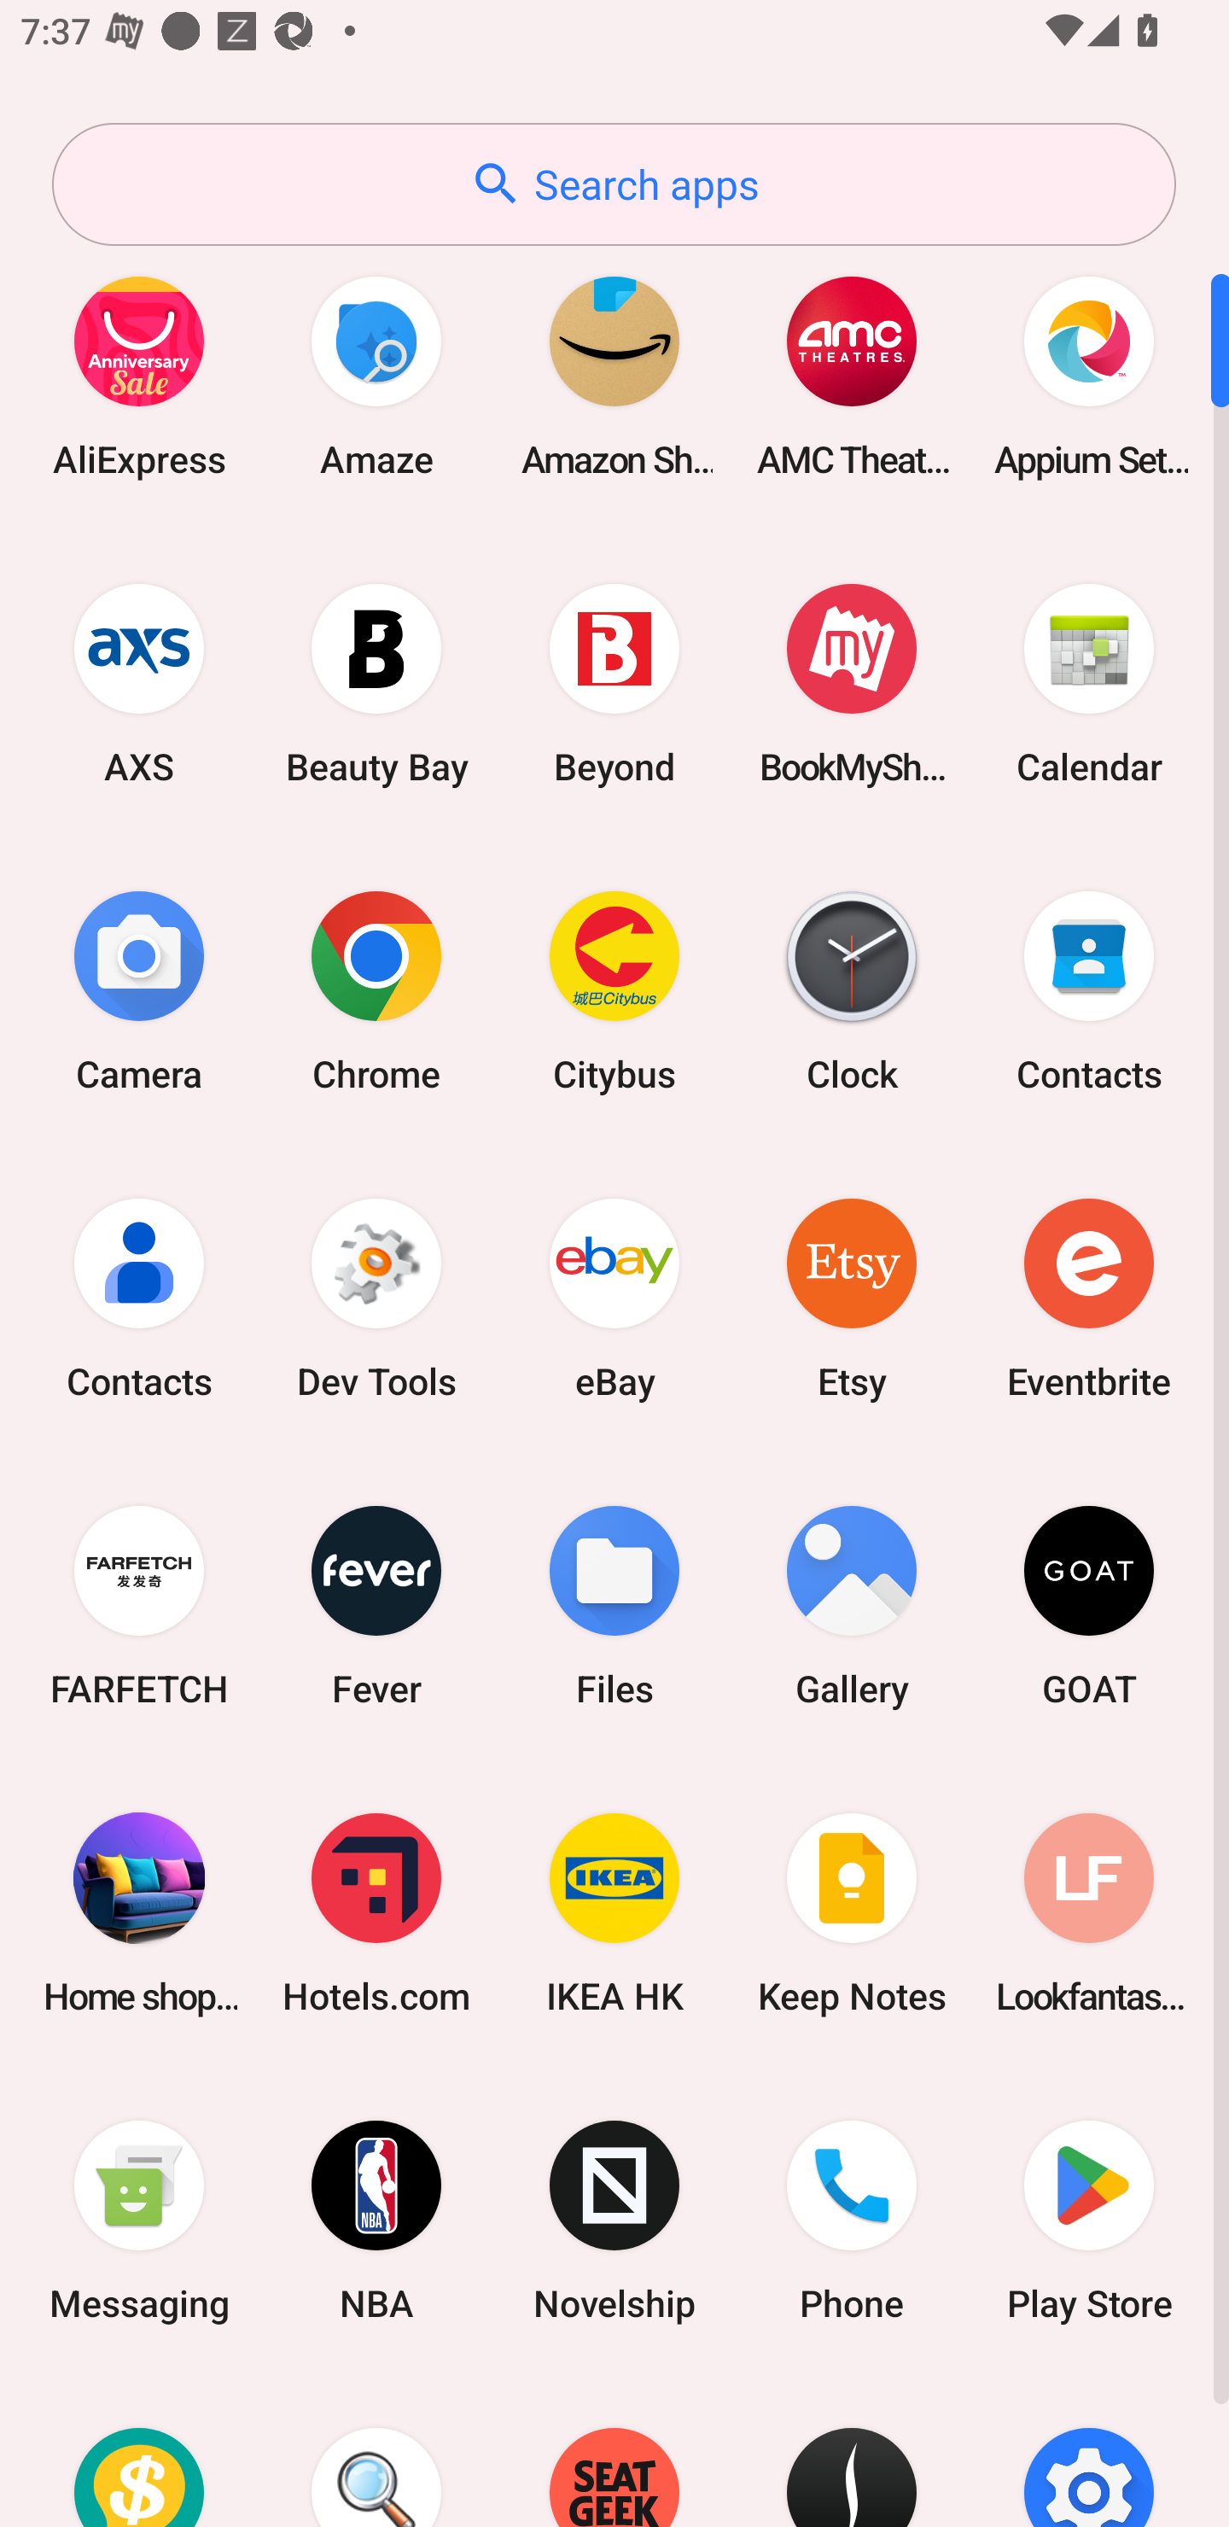 The width and height of the screenshot is (1229, 2527). Describe the element at coordinates (1089, 376) in the screenshot. I see `Appium Settings` at that location.